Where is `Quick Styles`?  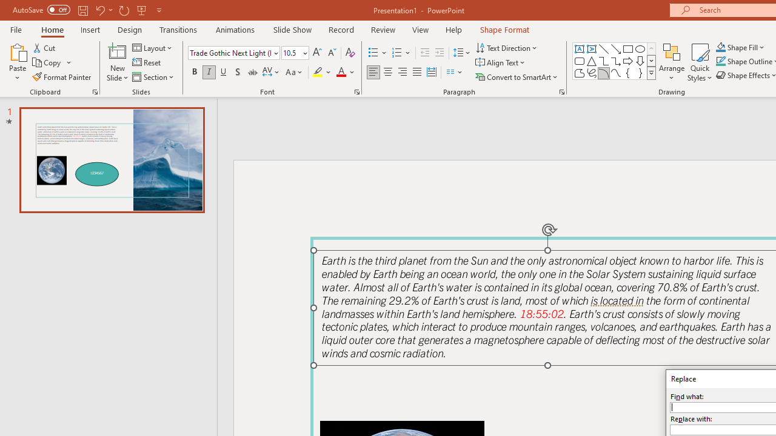 Quick Styles is located at coordinates (700, 62).